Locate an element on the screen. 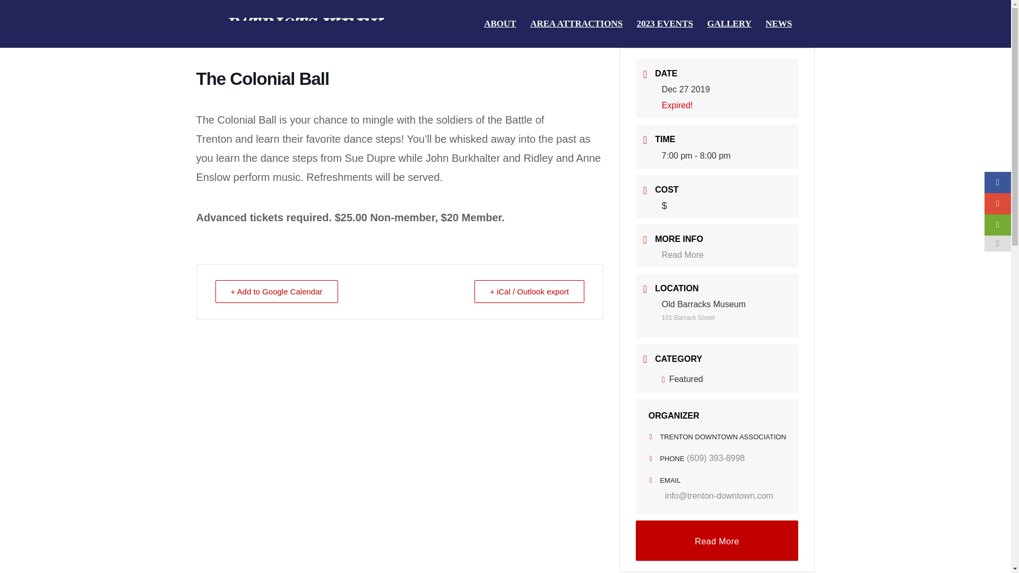 The height and width of the screenshot is (573, 1019). Read More is located at coordinates (718, 540).